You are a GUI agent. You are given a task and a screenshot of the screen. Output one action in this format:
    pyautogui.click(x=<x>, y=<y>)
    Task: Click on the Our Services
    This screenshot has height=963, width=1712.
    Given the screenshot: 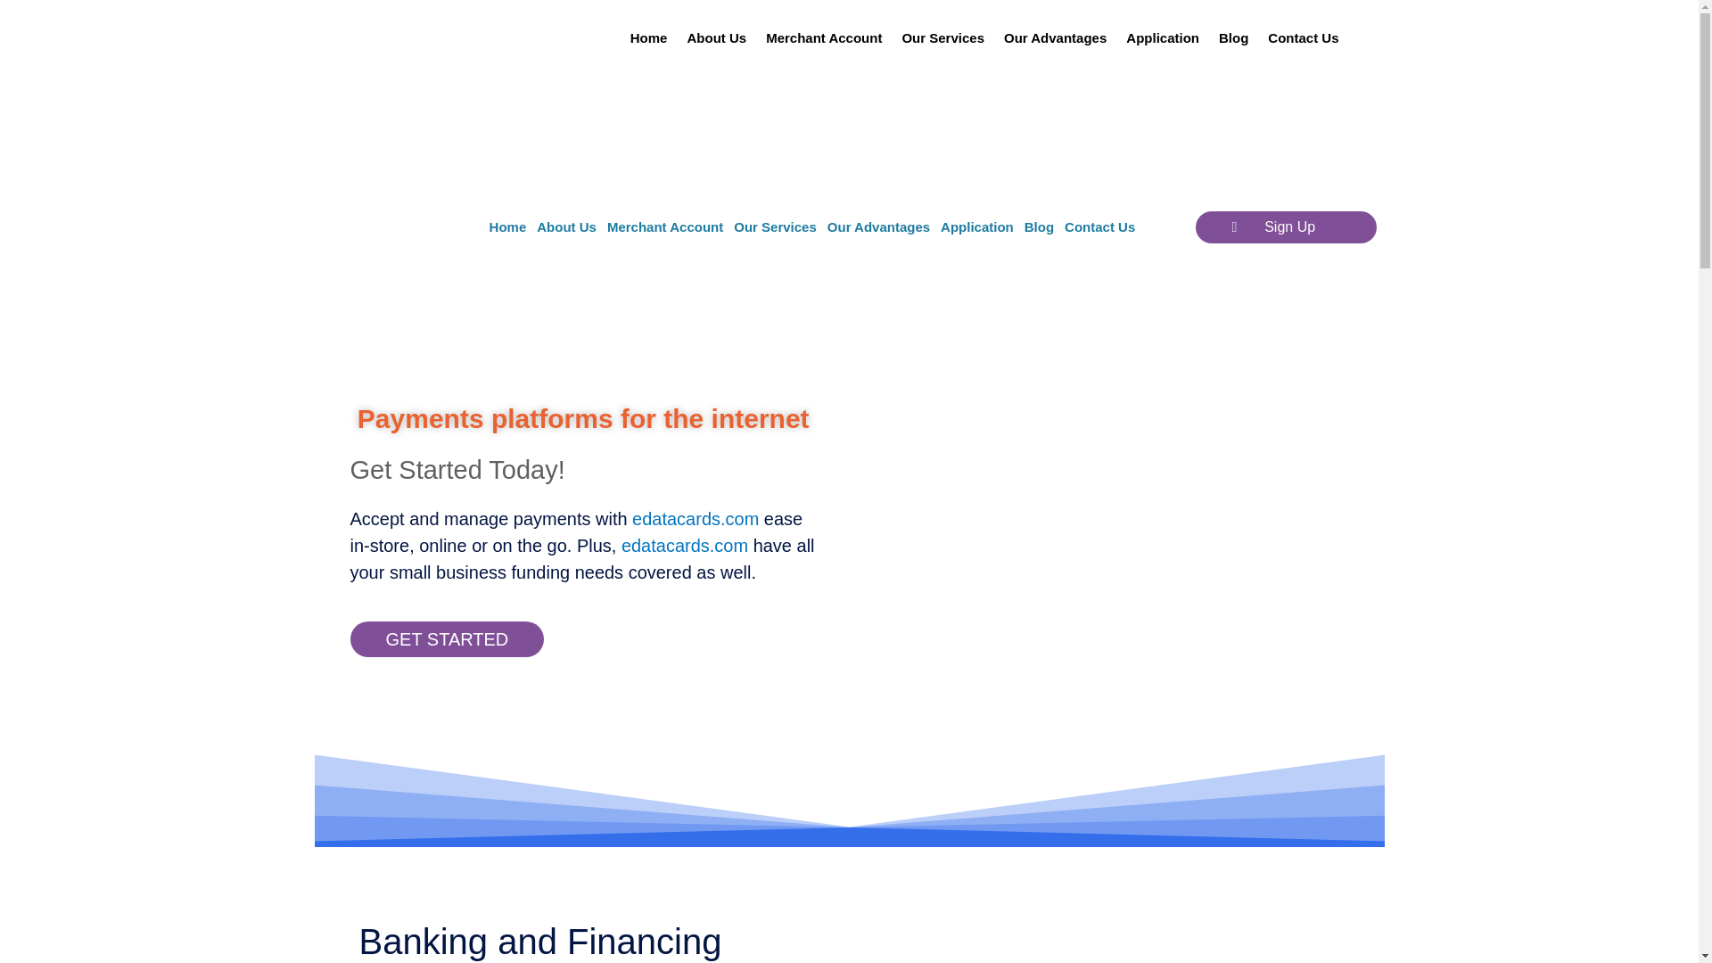 What is the action you would take?
    pyautogui.click(x=943, y=37)
    